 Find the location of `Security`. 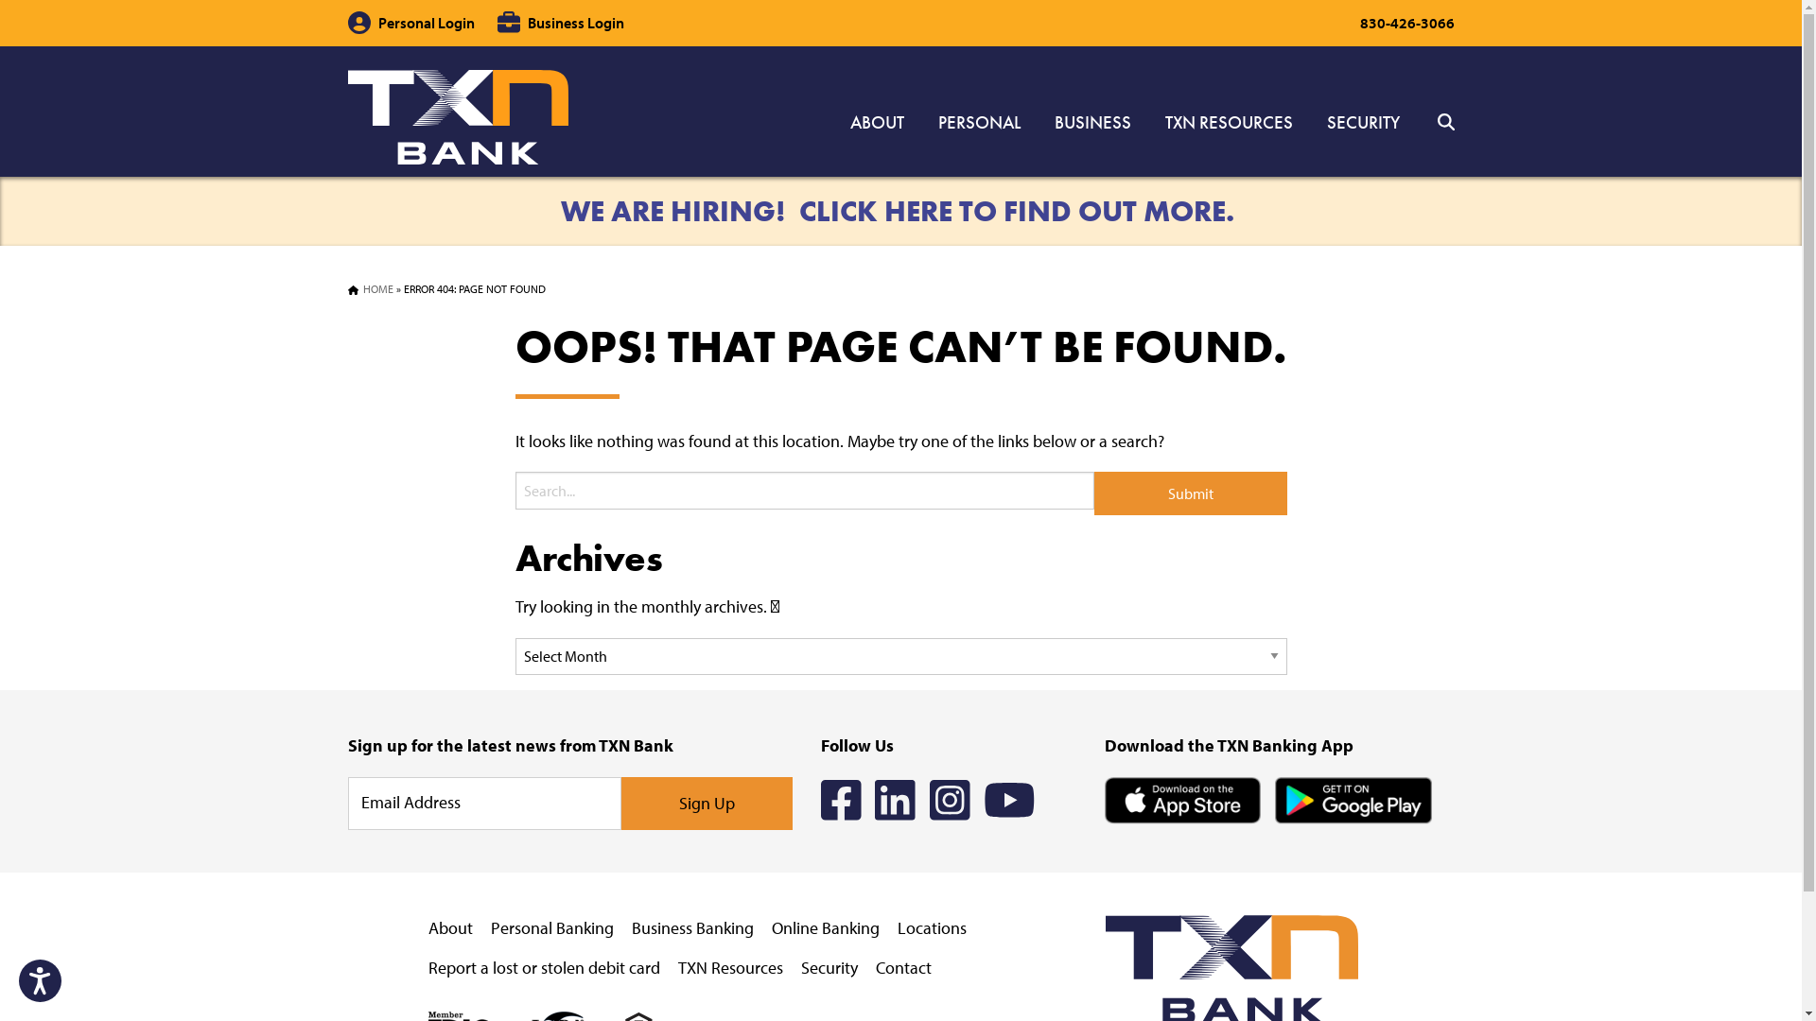

Security is located at coordinates (829, 968).